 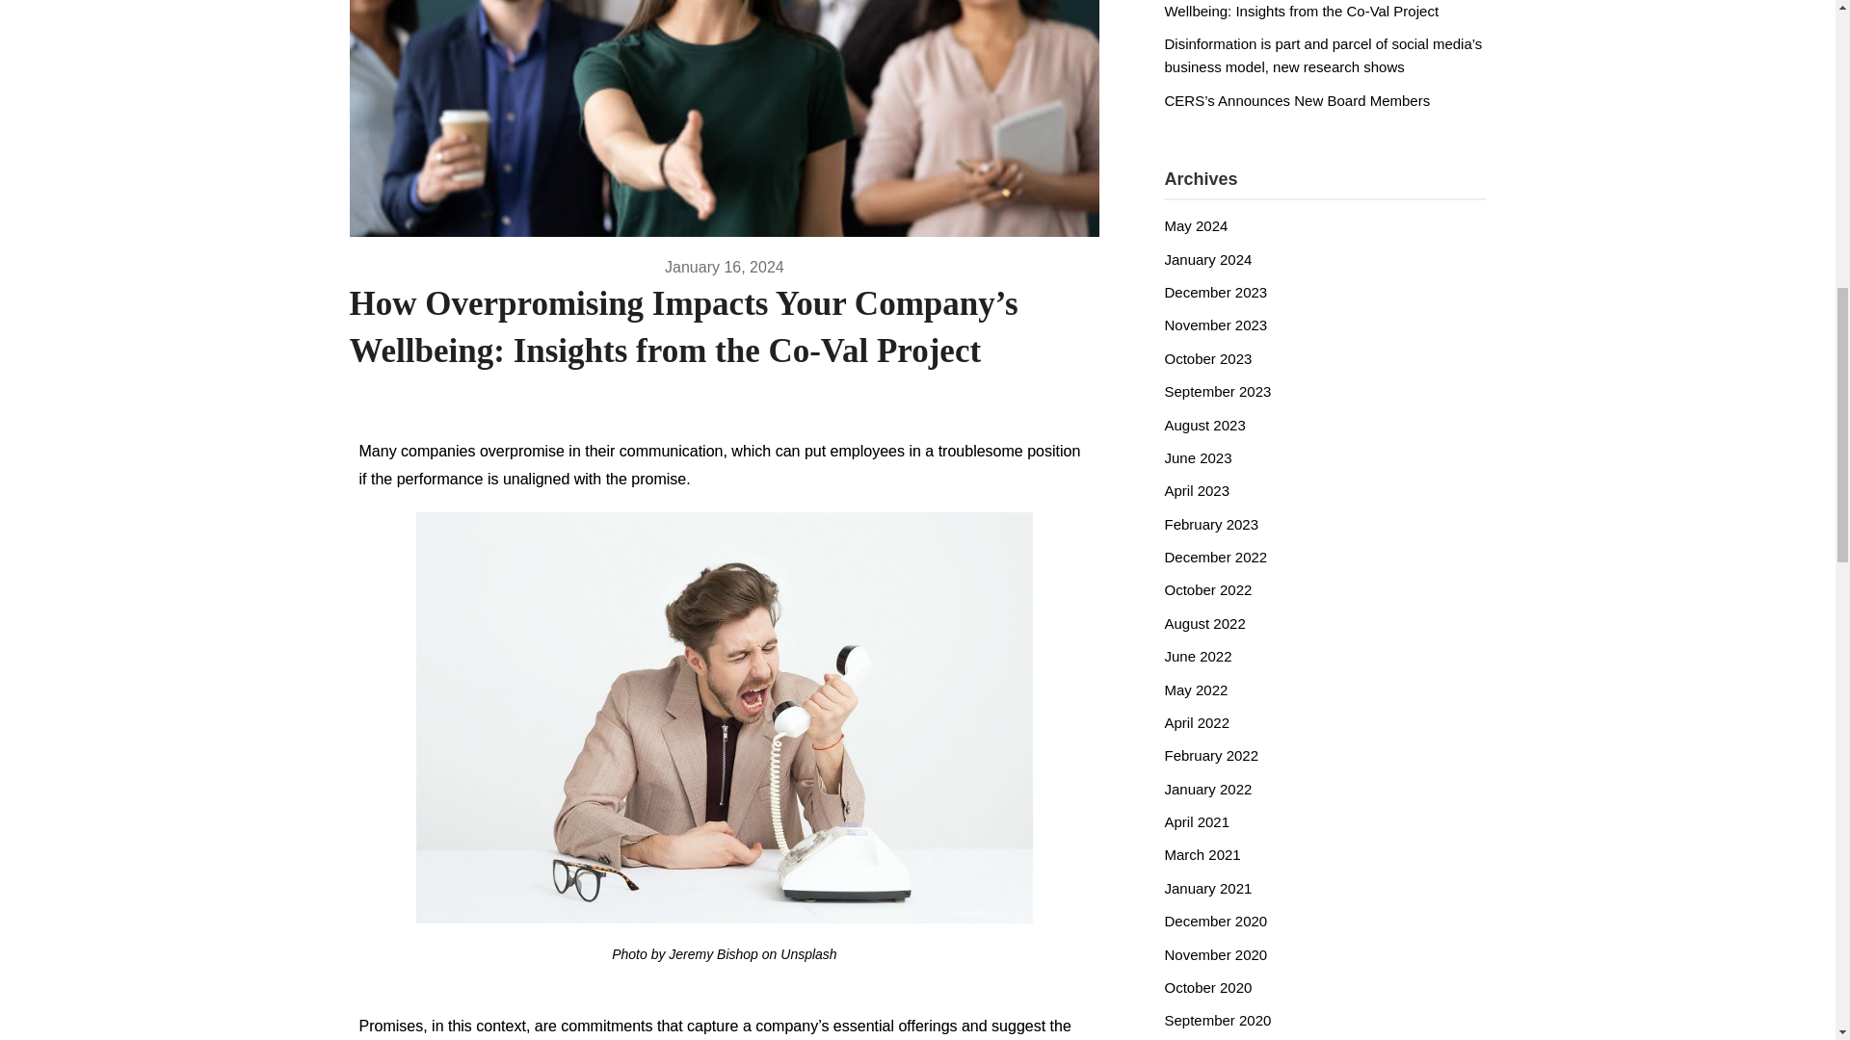 What do you see at coordinates (1197, 456) in the screenshot?
I see `June 2023` at bounding box center [1197, 456].